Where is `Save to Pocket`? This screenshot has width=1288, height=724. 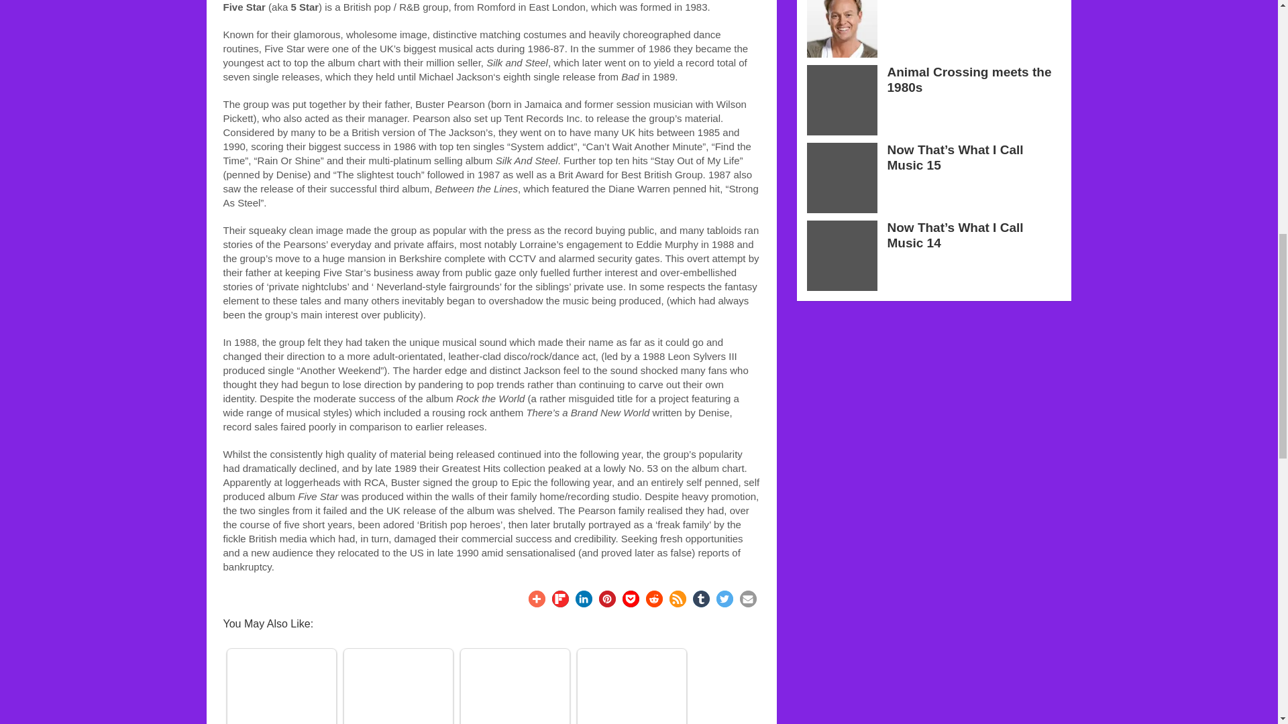
Save to Pocket is located at coordinates (631, 599).